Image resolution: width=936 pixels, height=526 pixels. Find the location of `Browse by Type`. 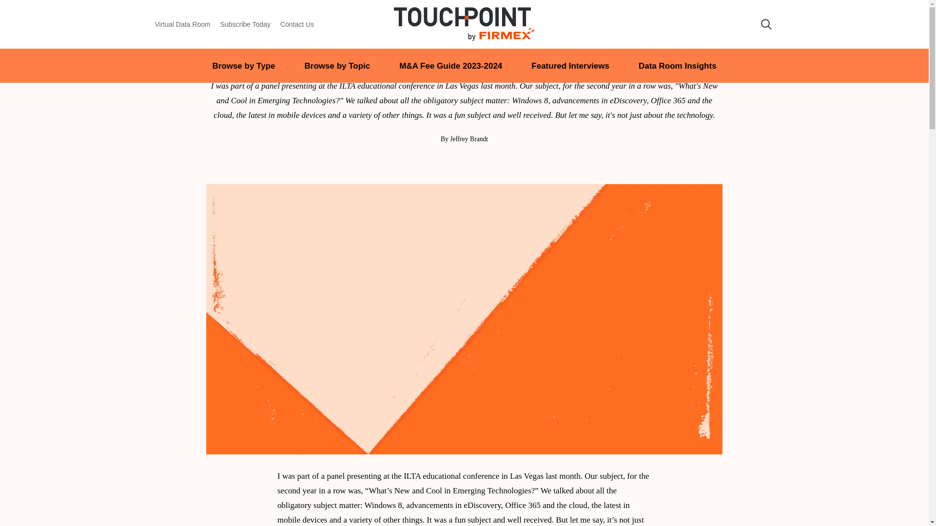

Browse by Type is located at coordinates (244, 66).